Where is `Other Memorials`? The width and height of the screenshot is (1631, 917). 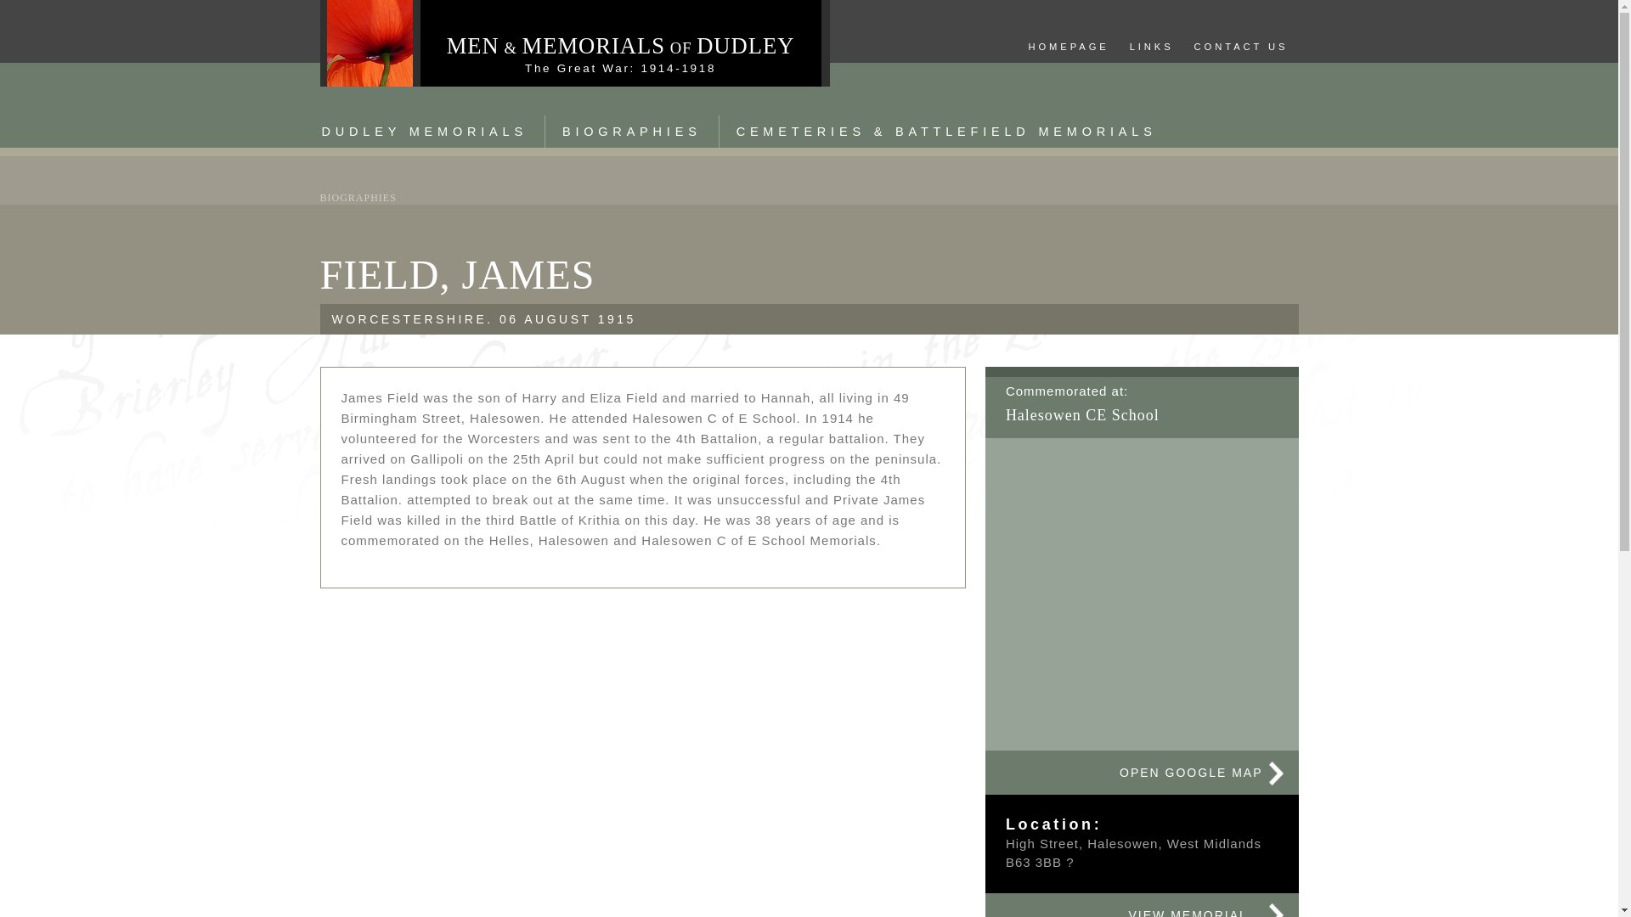
Other Memorials is located at coordinates (946, 132).